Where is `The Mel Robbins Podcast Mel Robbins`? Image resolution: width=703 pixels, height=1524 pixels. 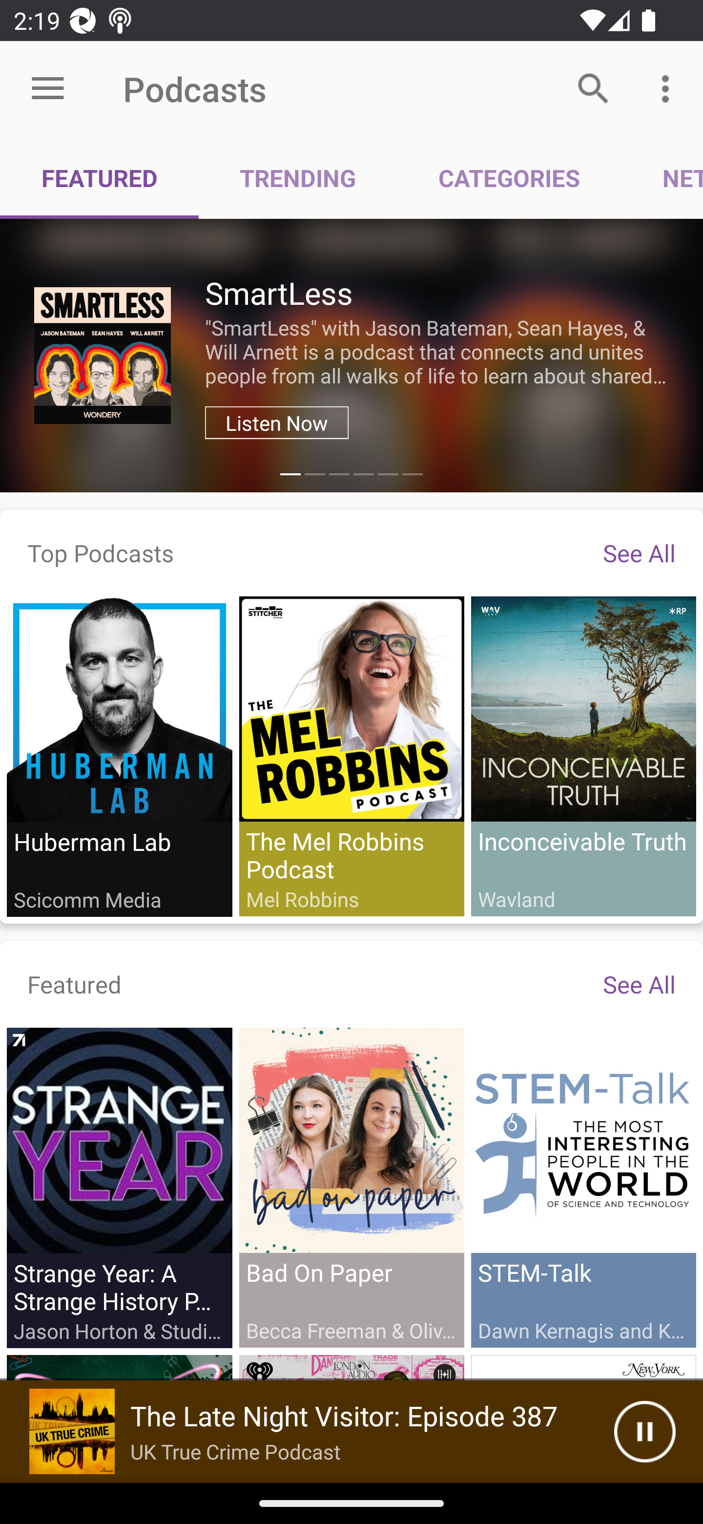 The Mel Robbins Podcast Mel Robbins is located at coordinates (351, 756).